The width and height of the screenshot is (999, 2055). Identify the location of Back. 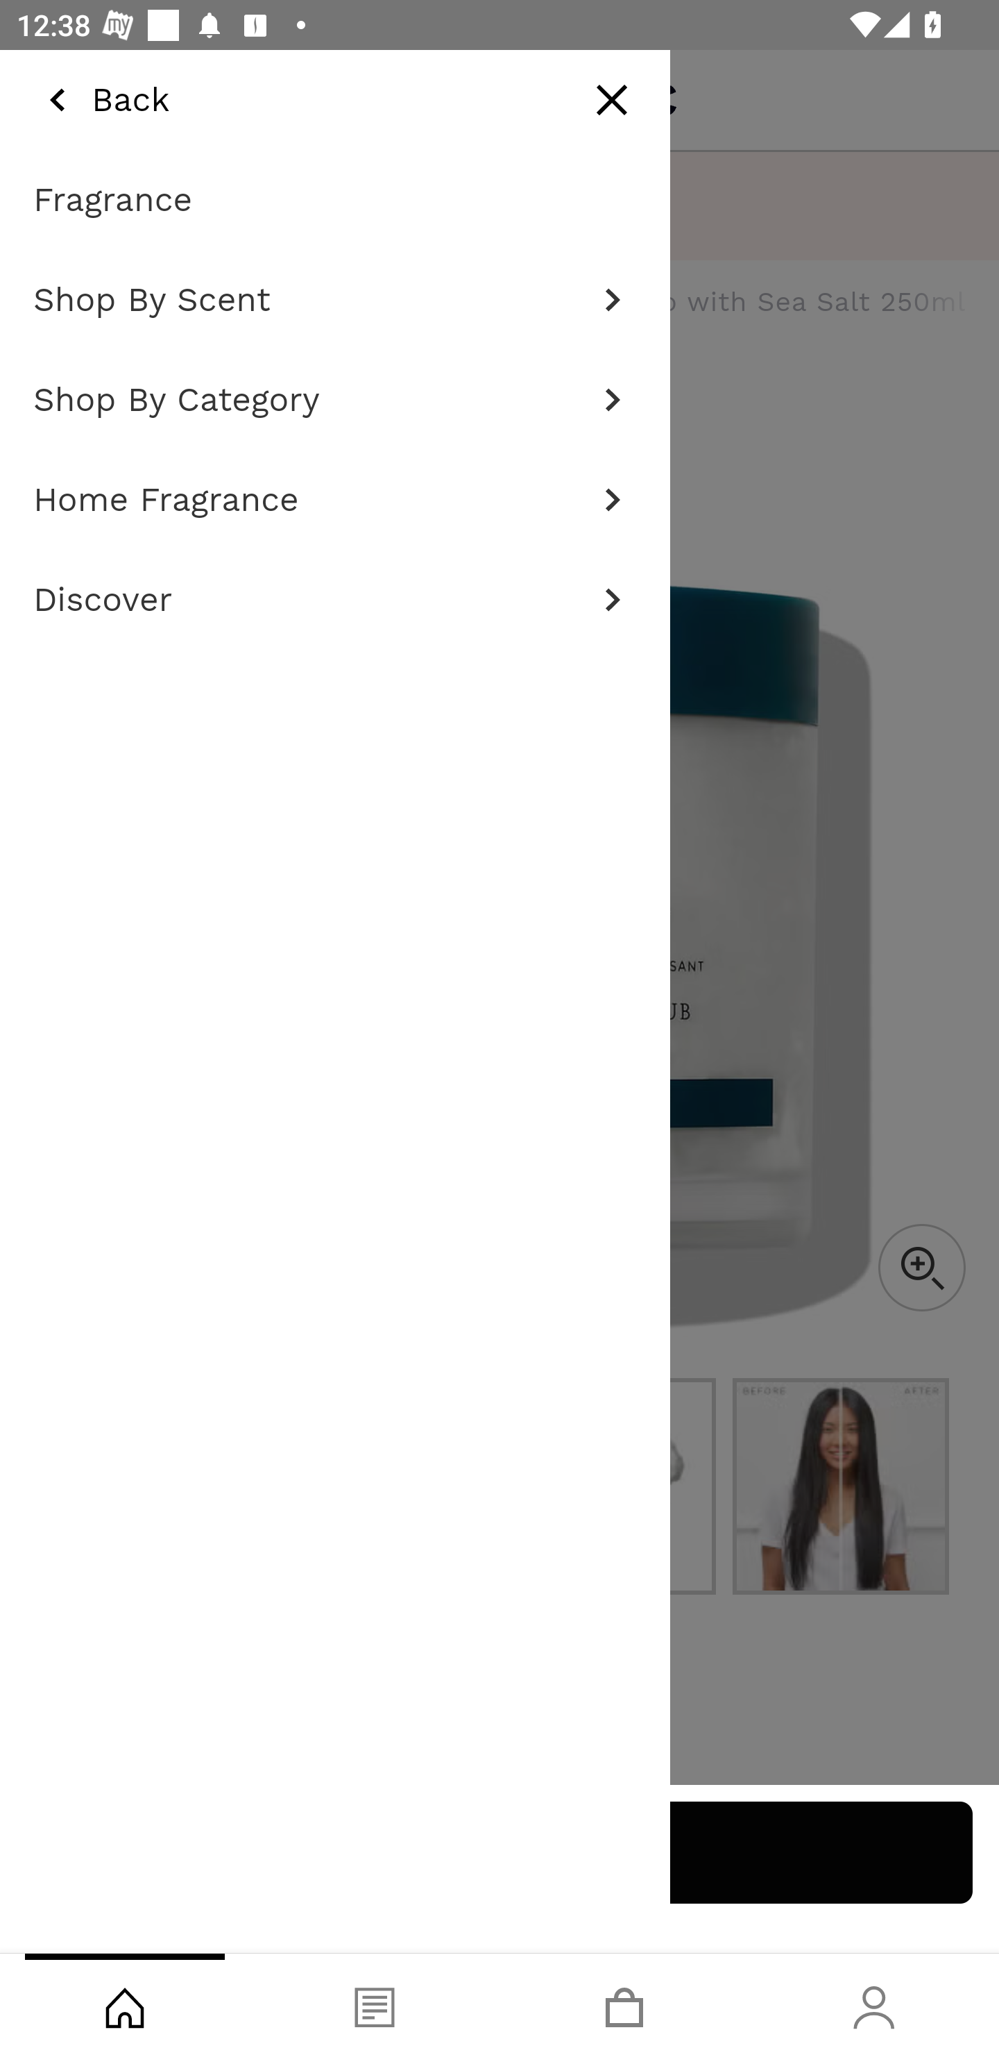
(101, 99).